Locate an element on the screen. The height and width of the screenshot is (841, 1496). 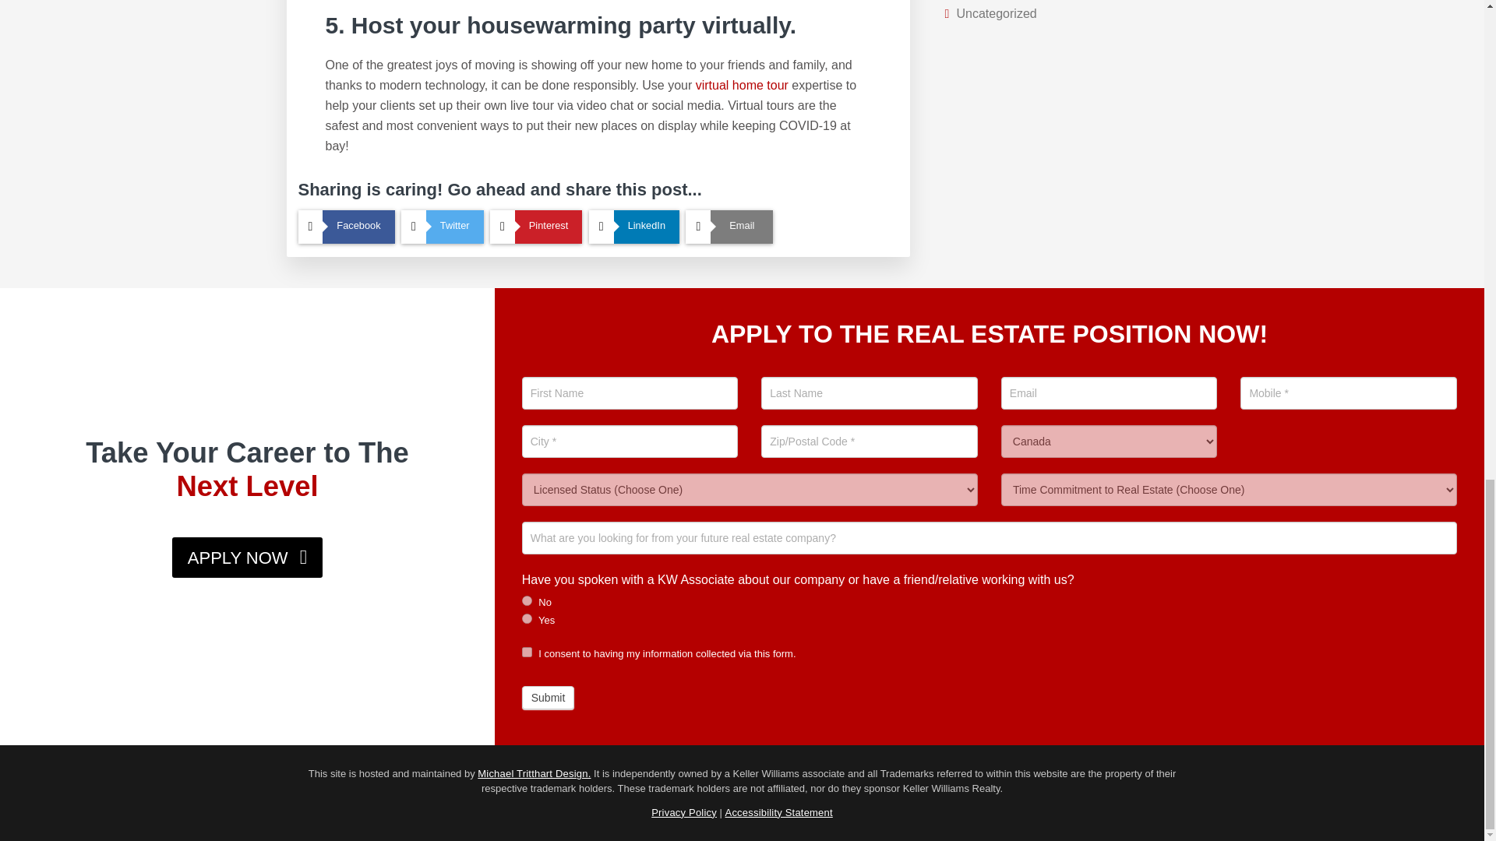
Email is located at coordinates (729, 227).